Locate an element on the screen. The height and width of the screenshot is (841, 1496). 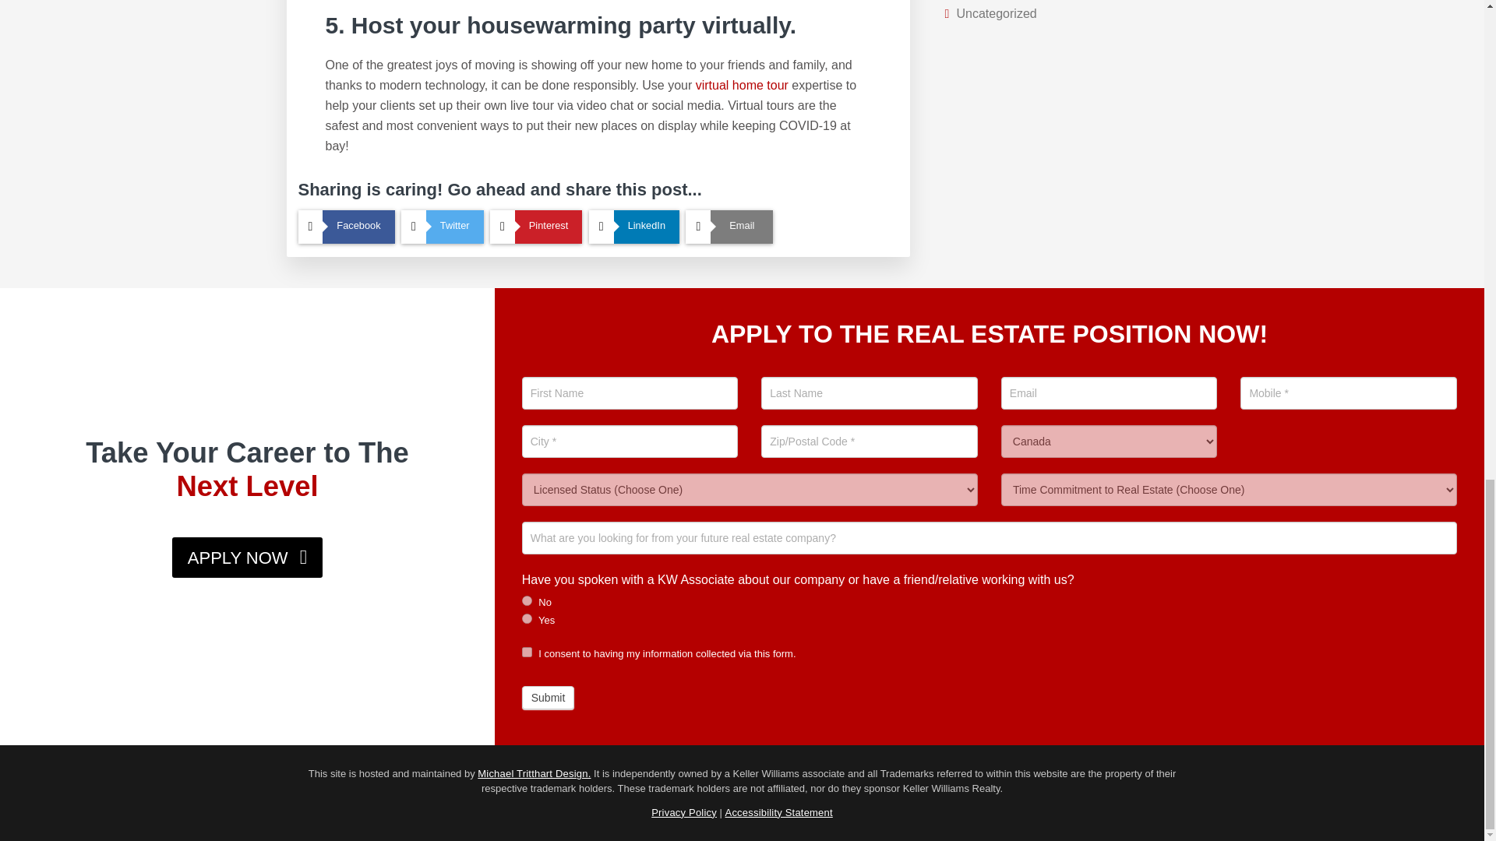
Email is located at coordinates (729, 227).